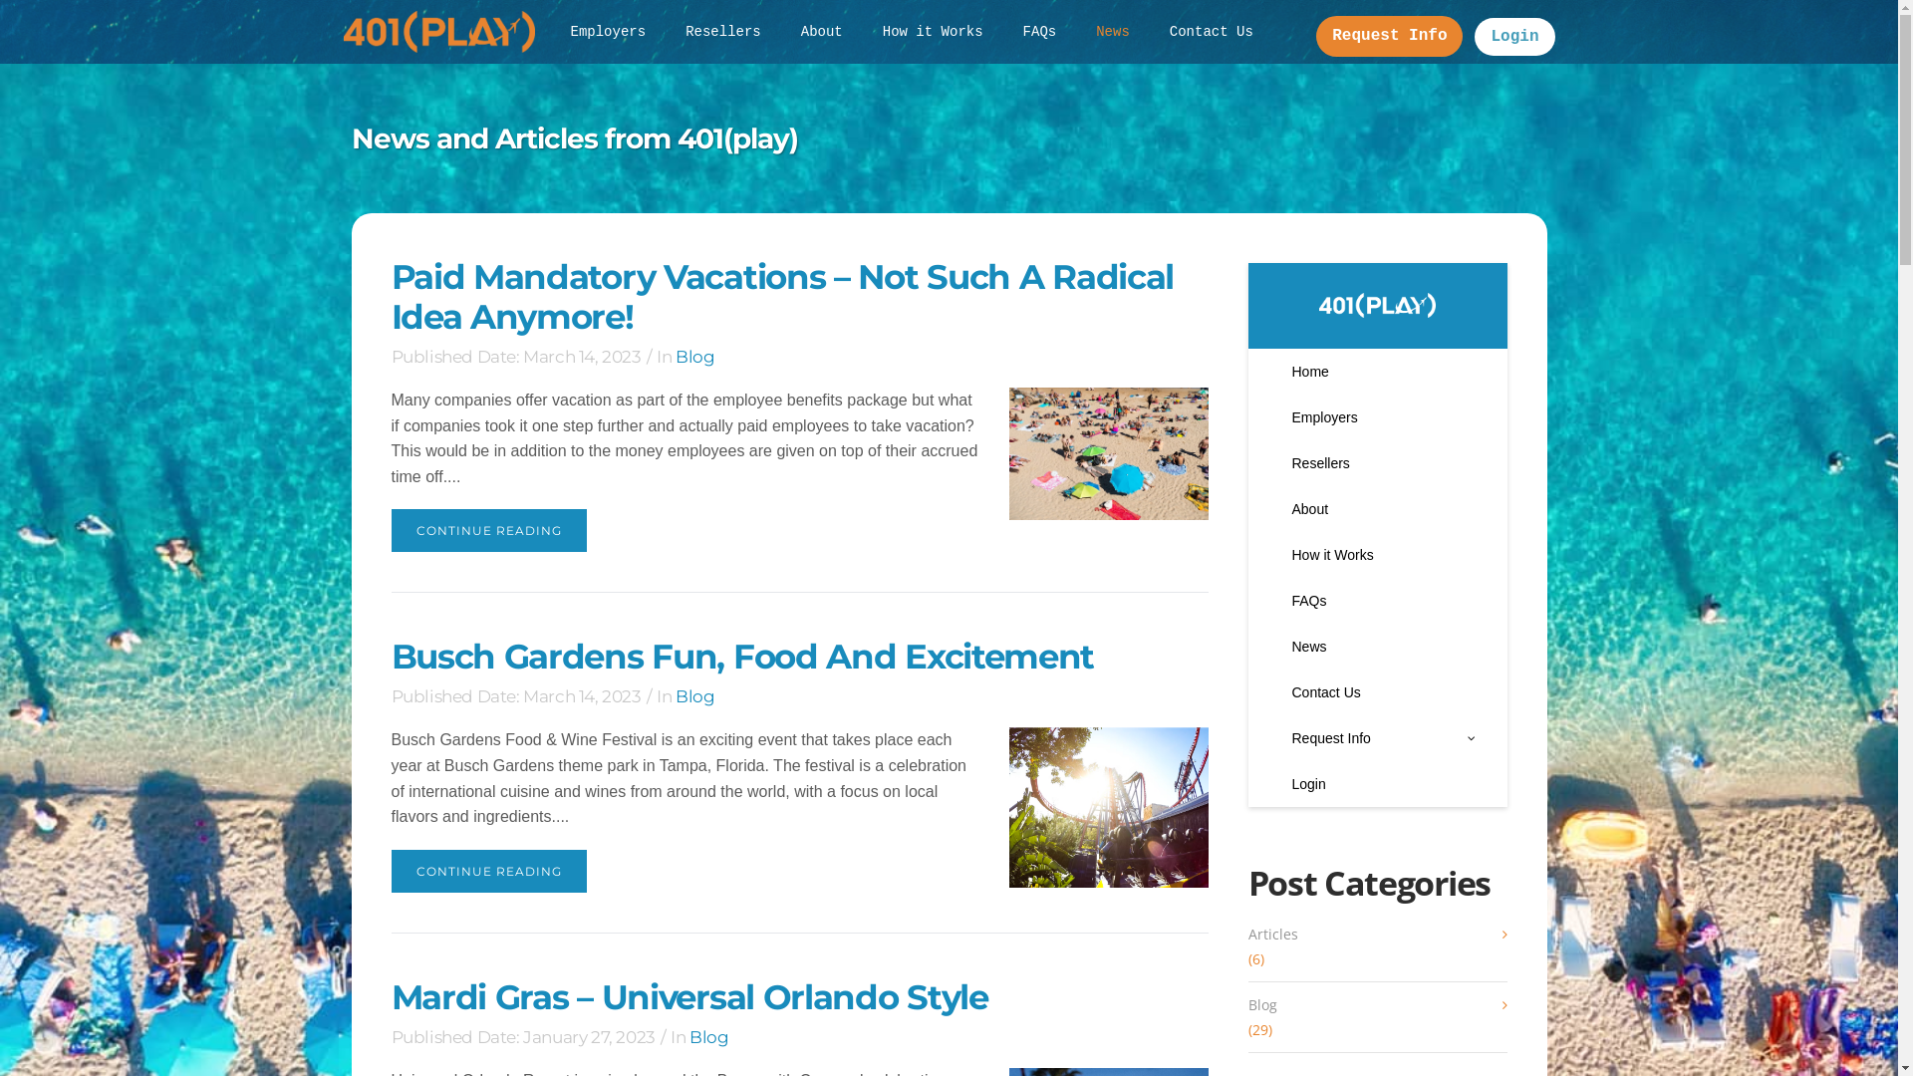 This screenshot has height=1076, width=1913. What do you see at coordinates (1113, 32) in the screenshot?
I see `News` at bounding box center [1113, 32].